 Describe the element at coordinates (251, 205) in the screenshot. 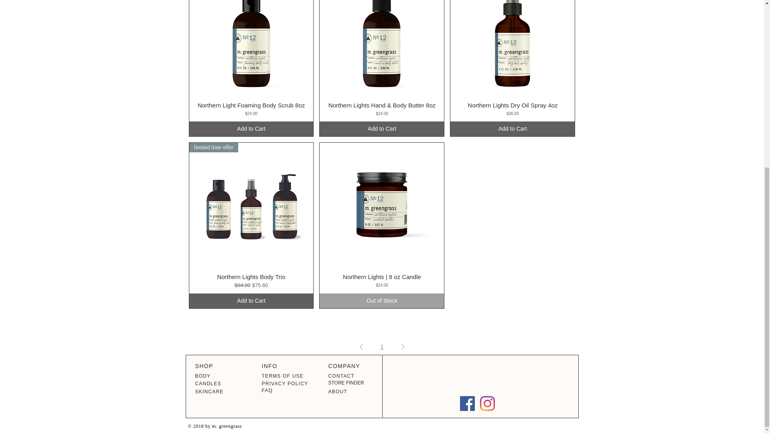

I see `limited time offer` at that location.